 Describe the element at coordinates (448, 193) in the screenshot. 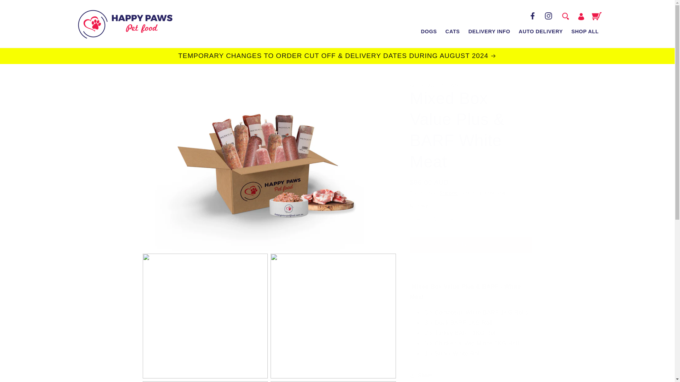

I see `Shipping` at that location.